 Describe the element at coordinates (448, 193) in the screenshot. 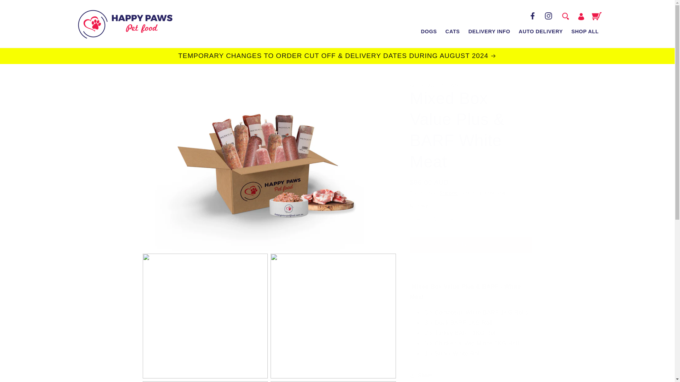

I see `Shipping` at that location.